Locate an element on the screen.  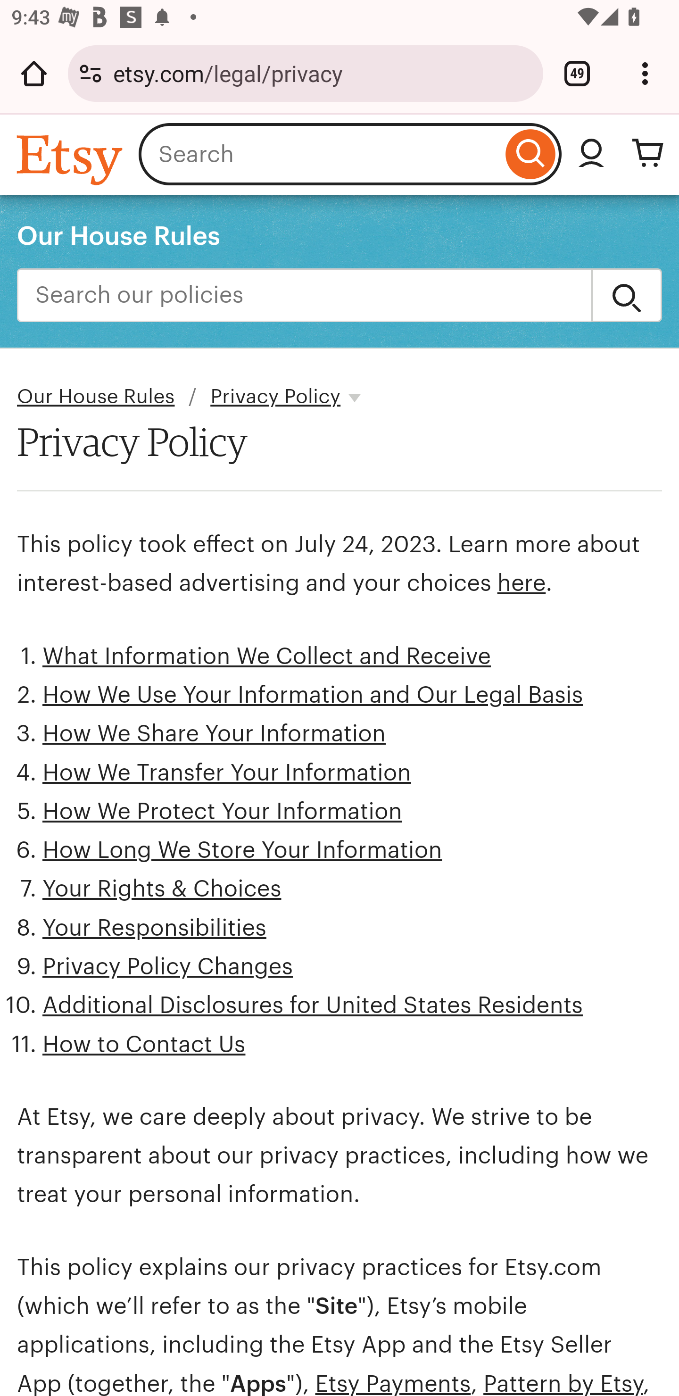
Search is located at coordinates (530, 154).